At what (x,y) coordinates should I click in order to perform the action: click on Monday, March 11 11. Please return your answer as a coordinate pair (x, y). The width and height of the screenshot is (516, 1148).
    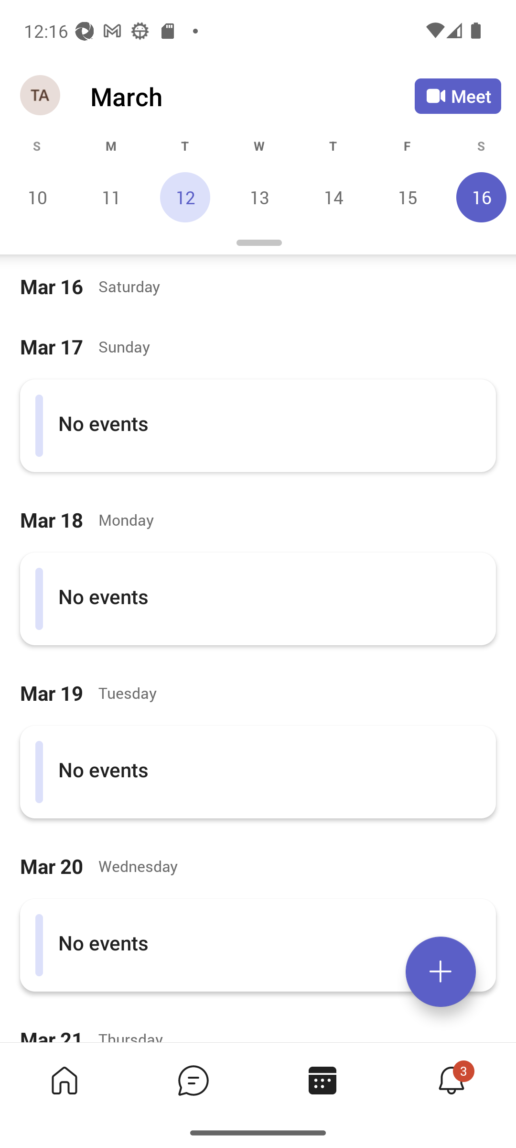
    Looking at the image, I should click on (111, 197).